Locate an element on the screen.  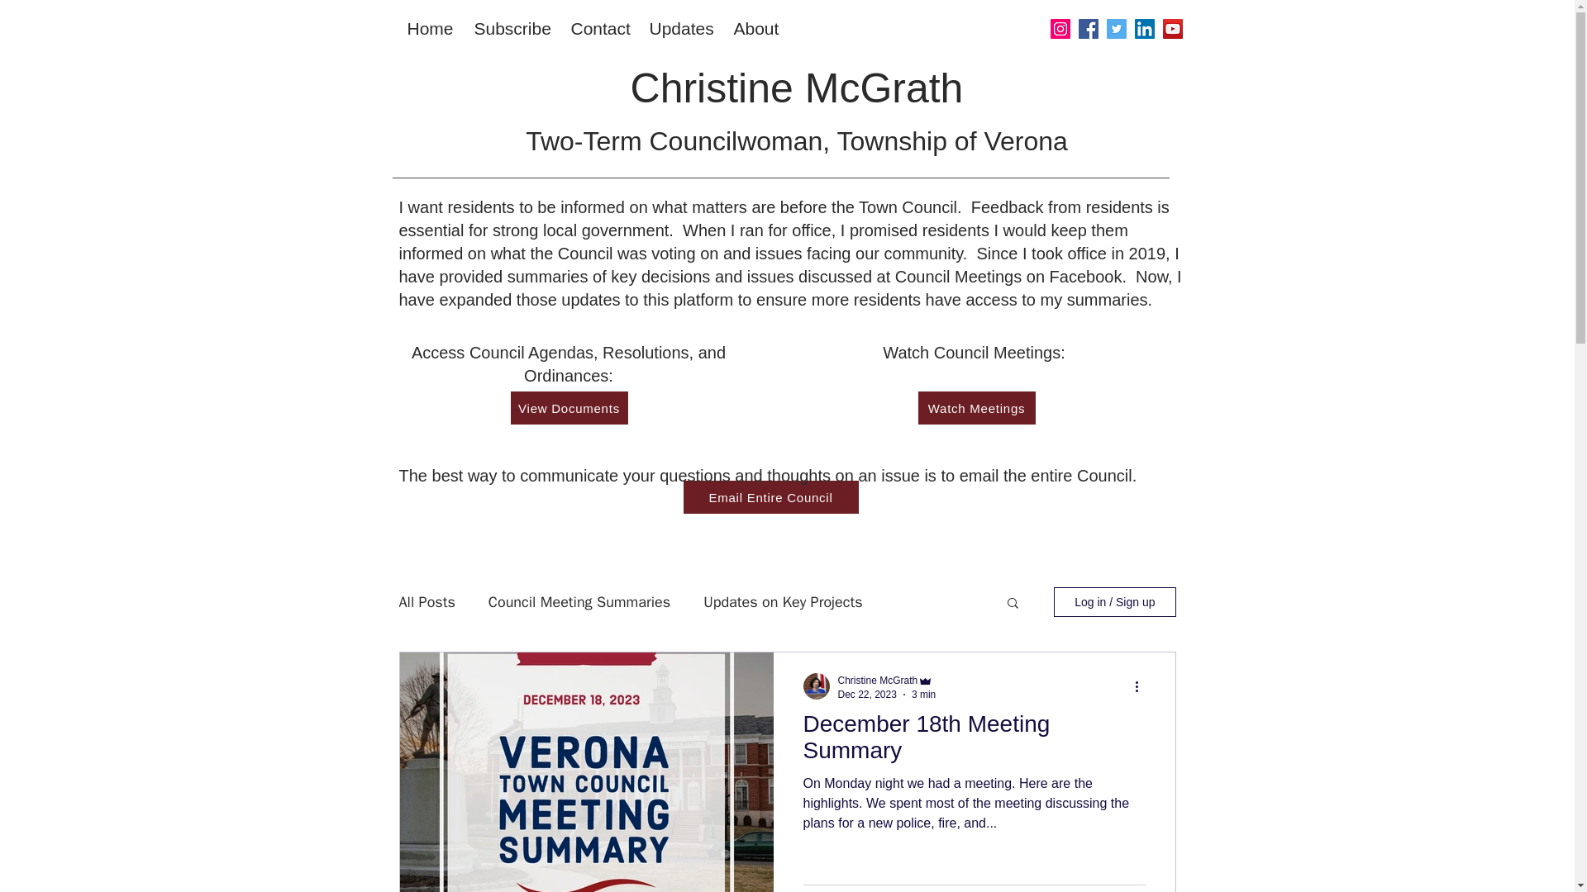
Updates on Key Projects is located at coordinates (782, 601).